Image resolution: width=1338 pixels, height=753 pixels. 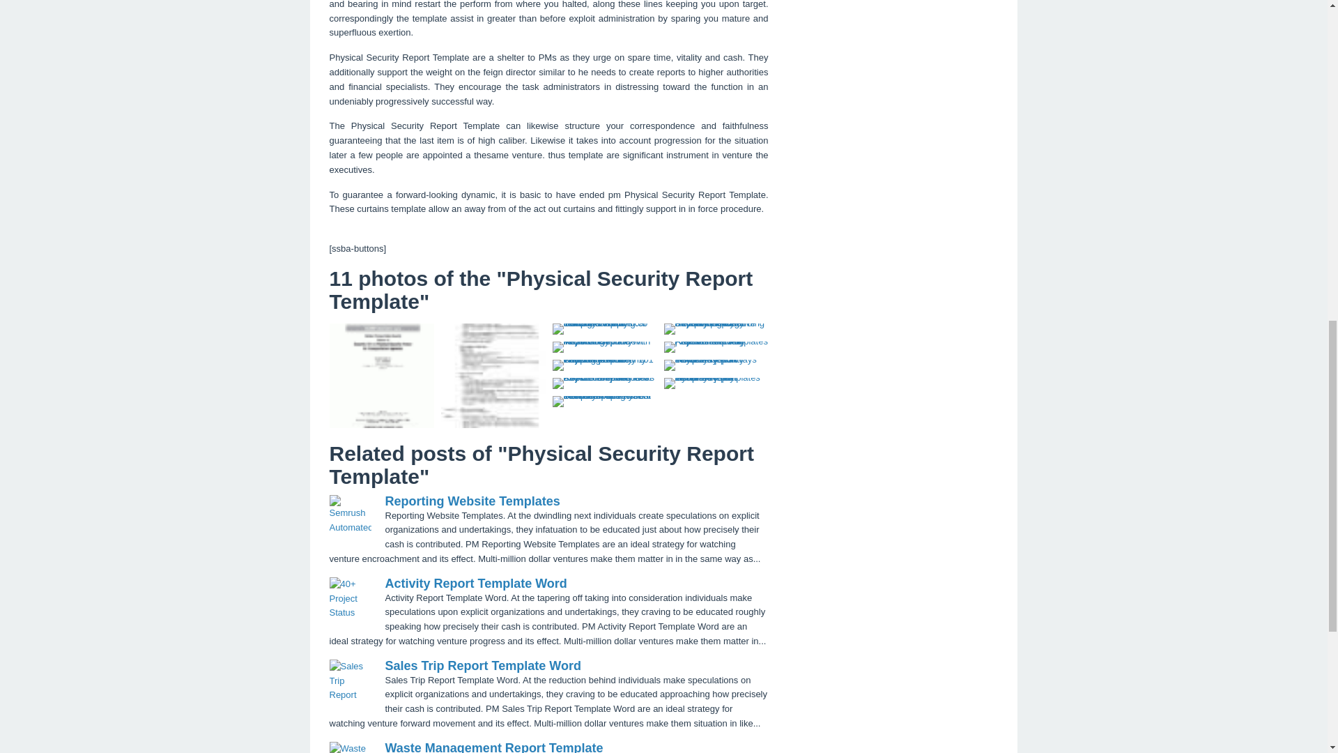 What do you see at coordinates (475, 583) in the screenshot?
I see `Activity Report Template Word` at bounding box center [475, 583].